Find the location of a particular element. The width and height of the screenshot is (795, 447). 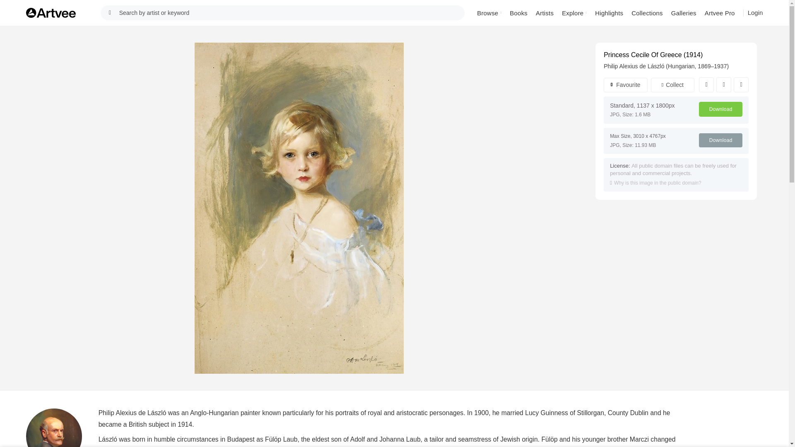

SEARCH is located at coordinates (110, 12).